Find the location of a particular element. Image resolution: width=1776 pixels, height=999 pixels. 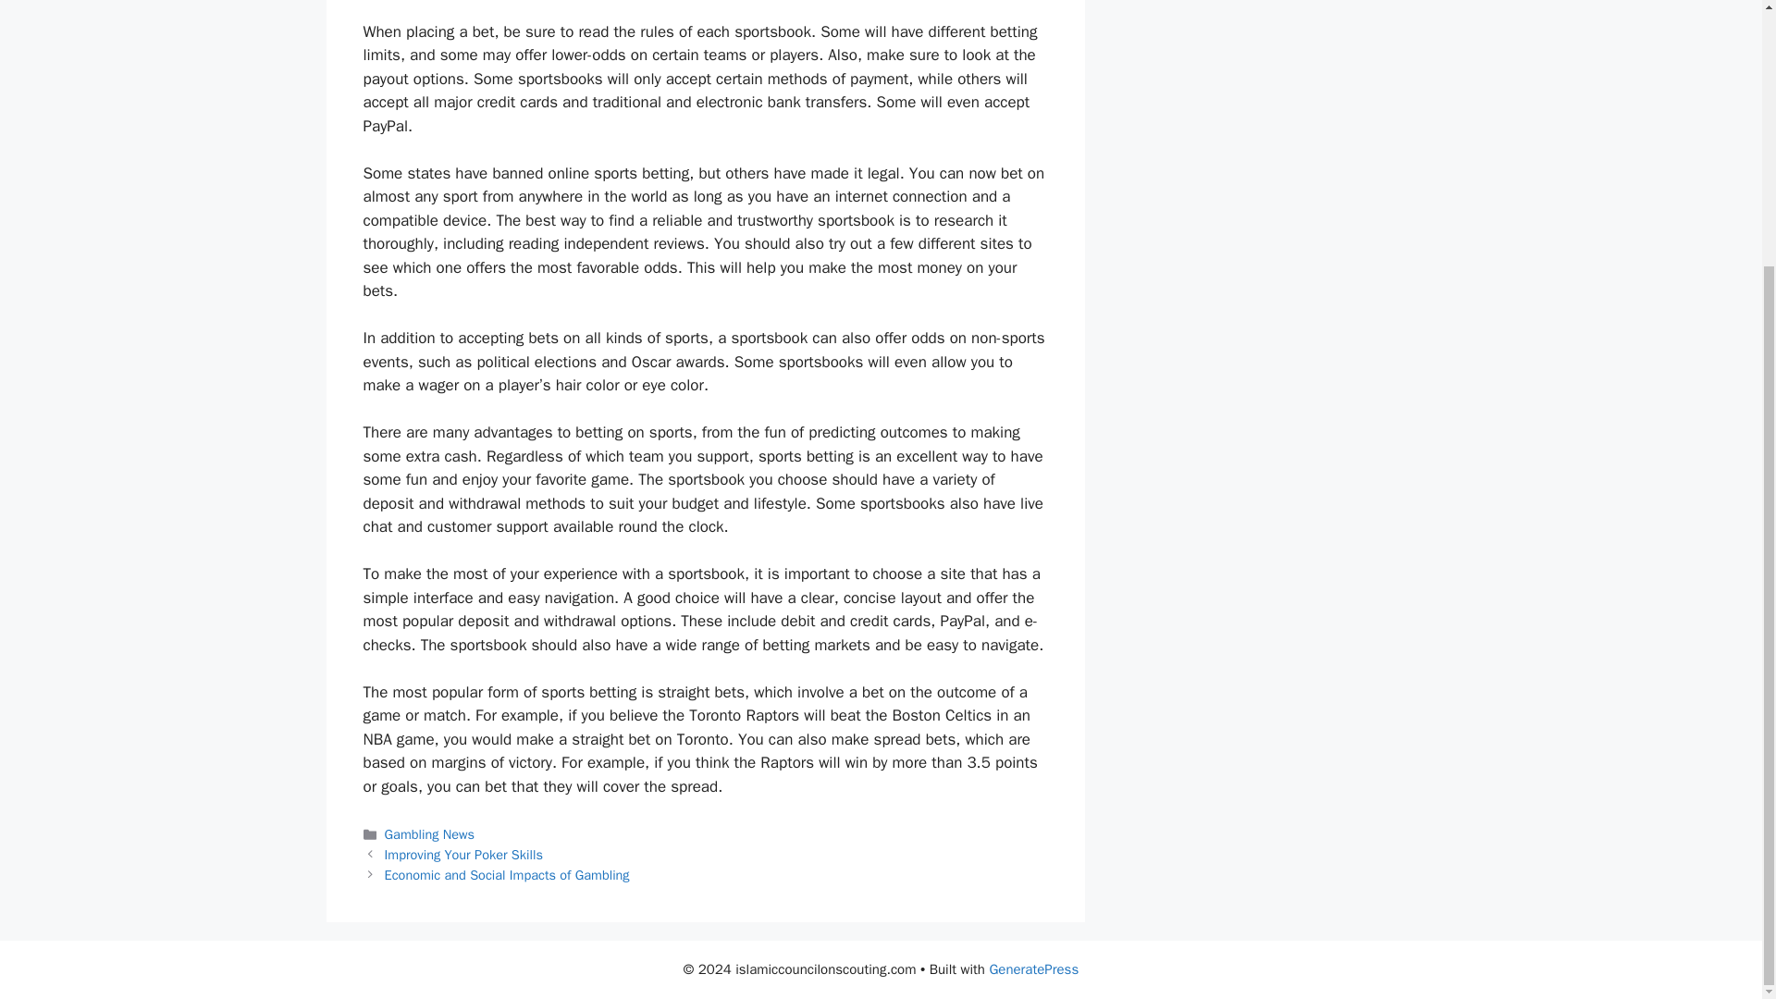

Gambling News is located at coordinates (429, 834).